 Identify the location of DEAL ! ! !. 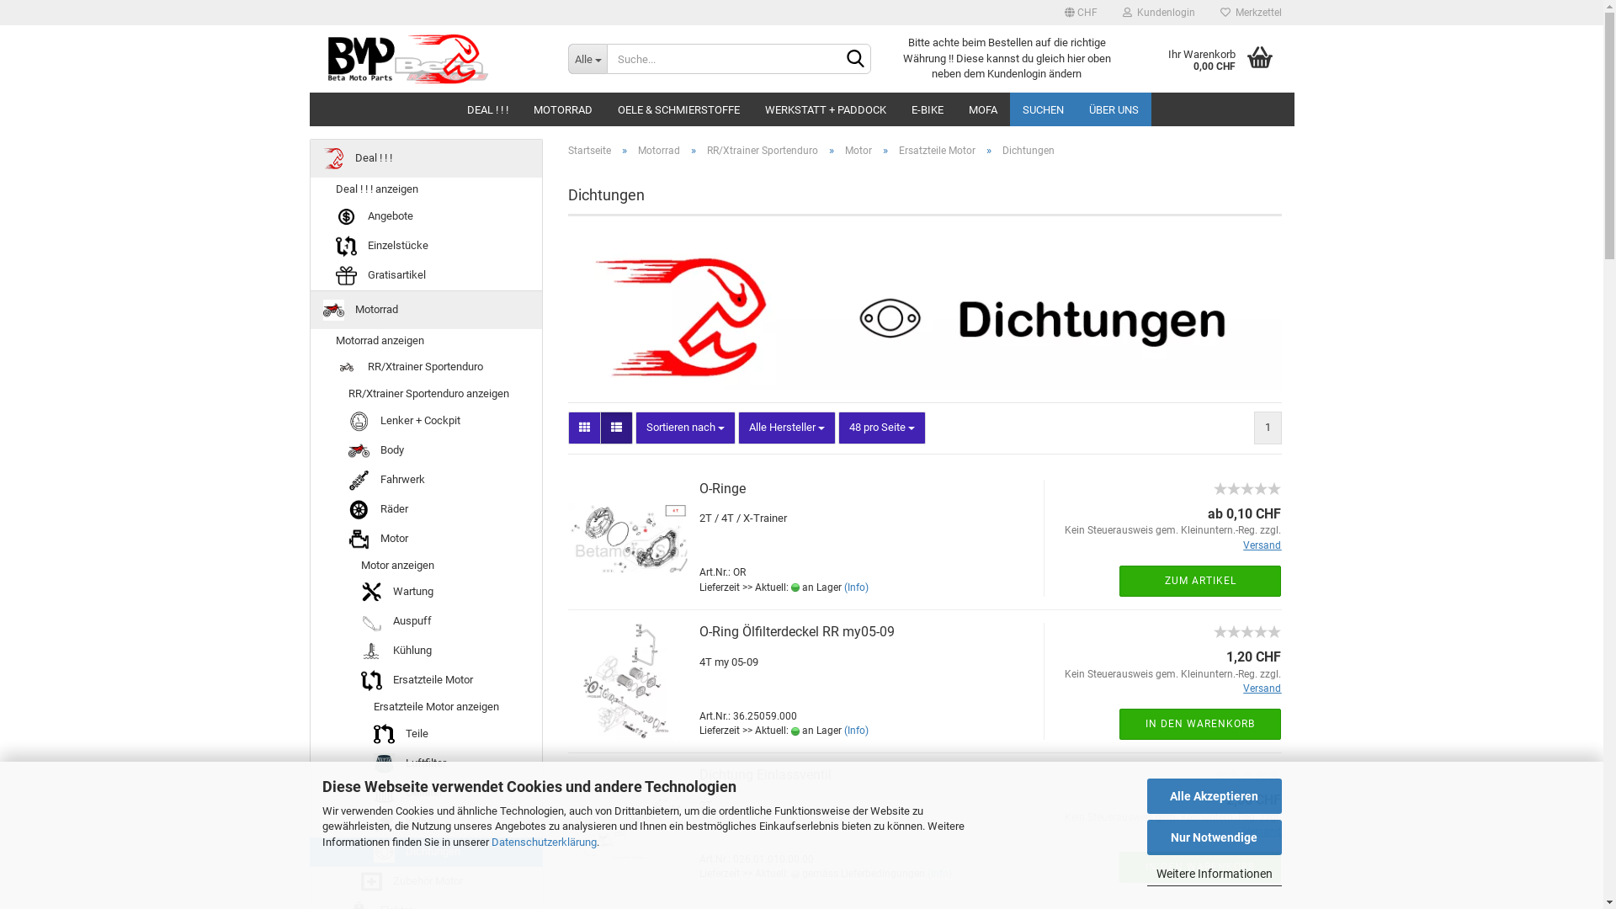
(488, 109).